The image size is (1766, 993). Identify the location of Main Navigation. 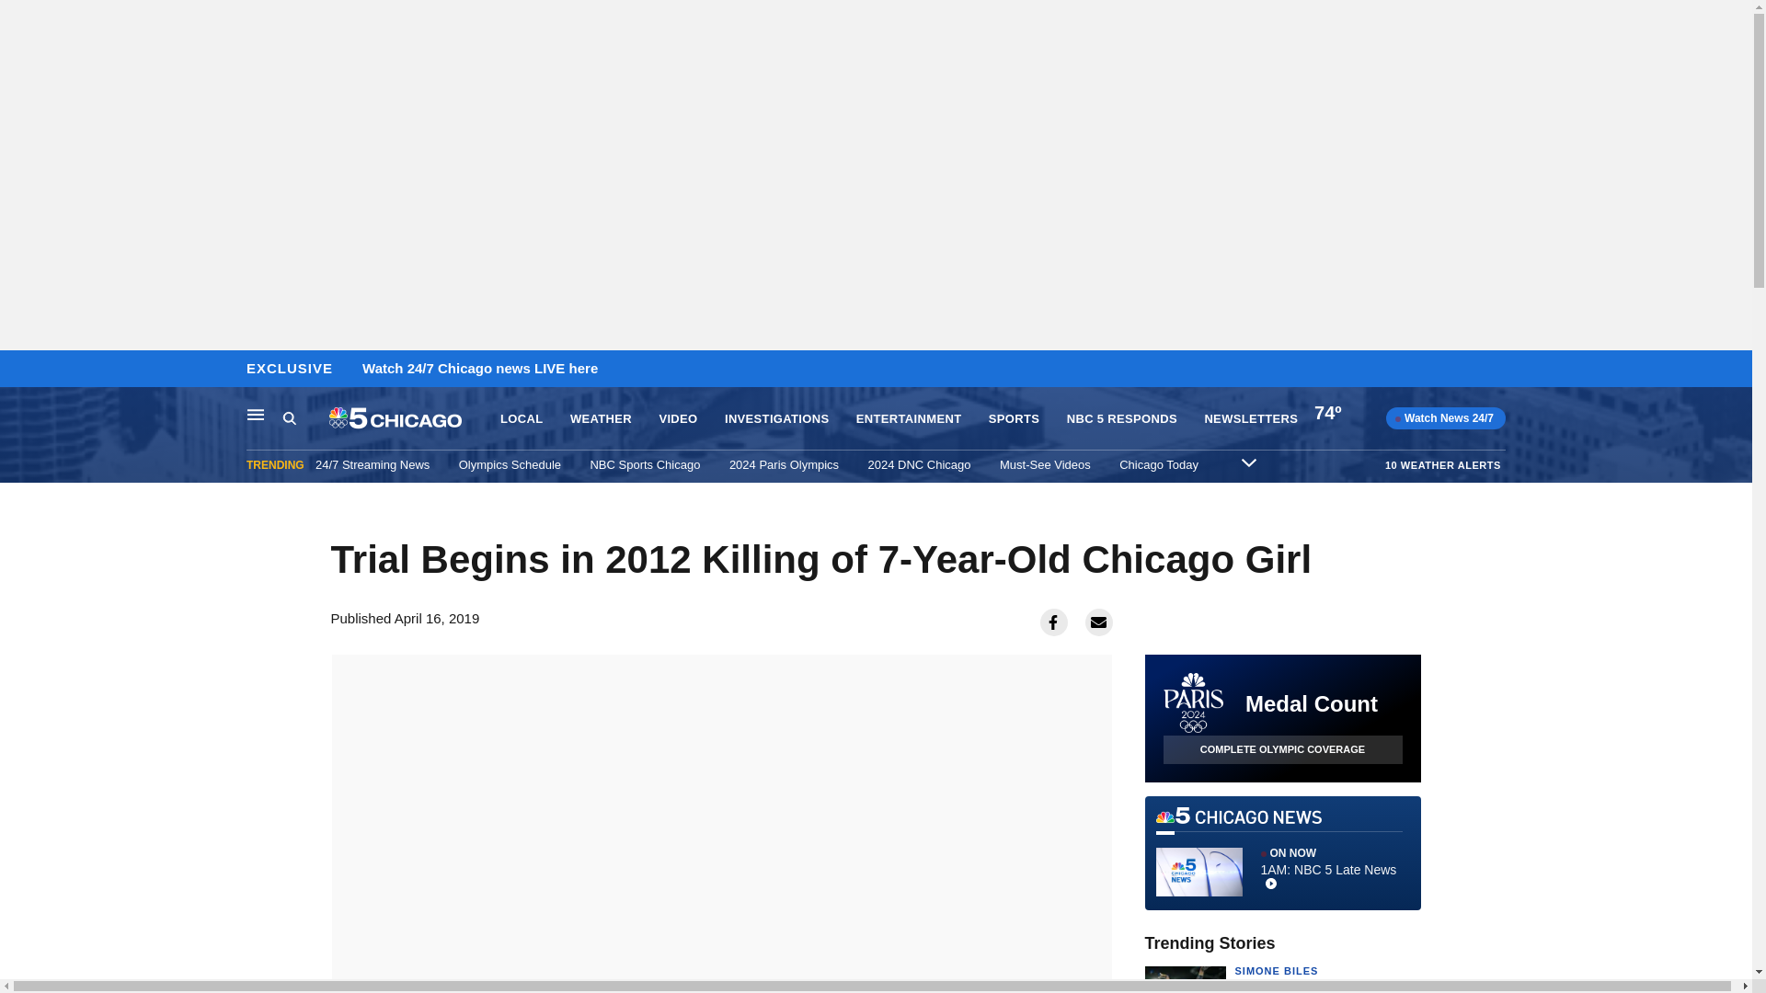
(256, 414).